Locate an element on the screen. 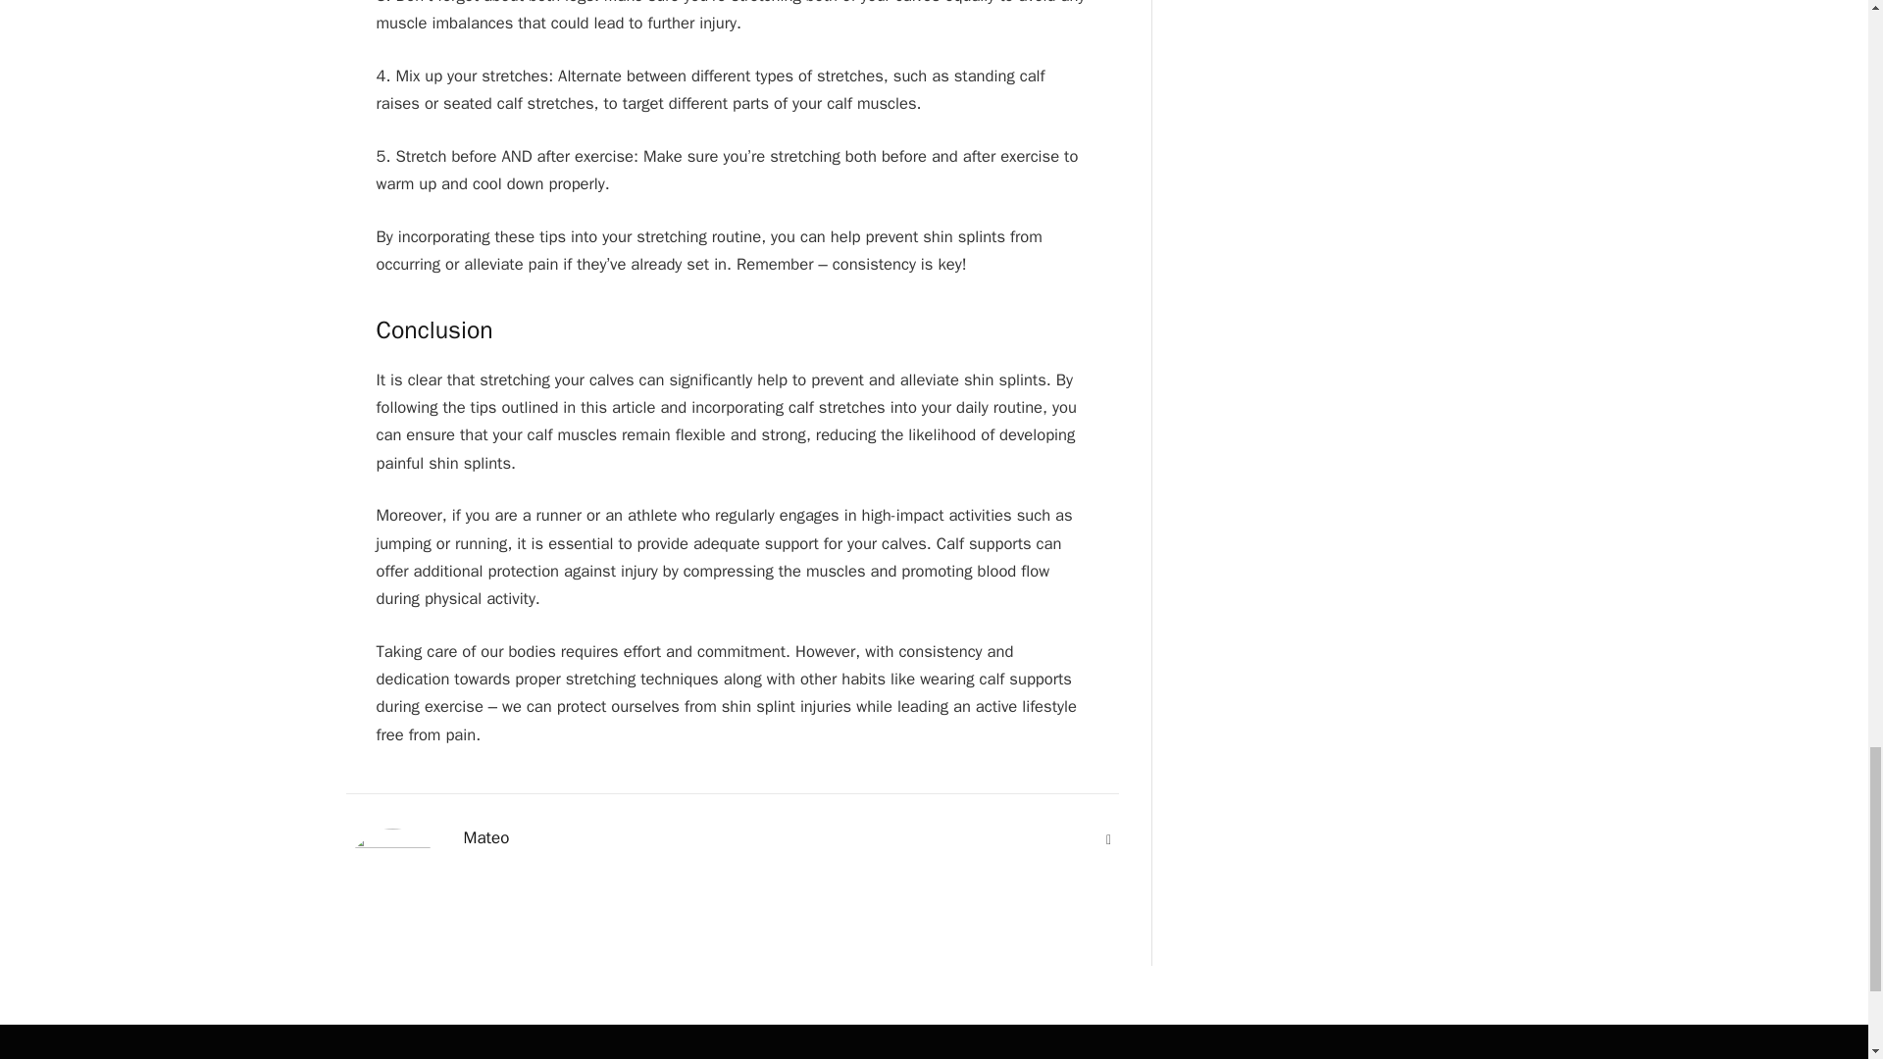 Image resolution: width=1883 pixels, height=1059 pixels. Website is located at coordinates (1108, 839).